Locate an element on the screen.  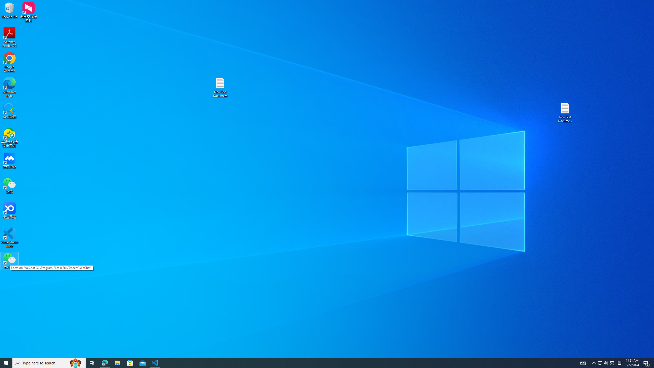
Q2790: 100% is located at coordinates (606, 363).